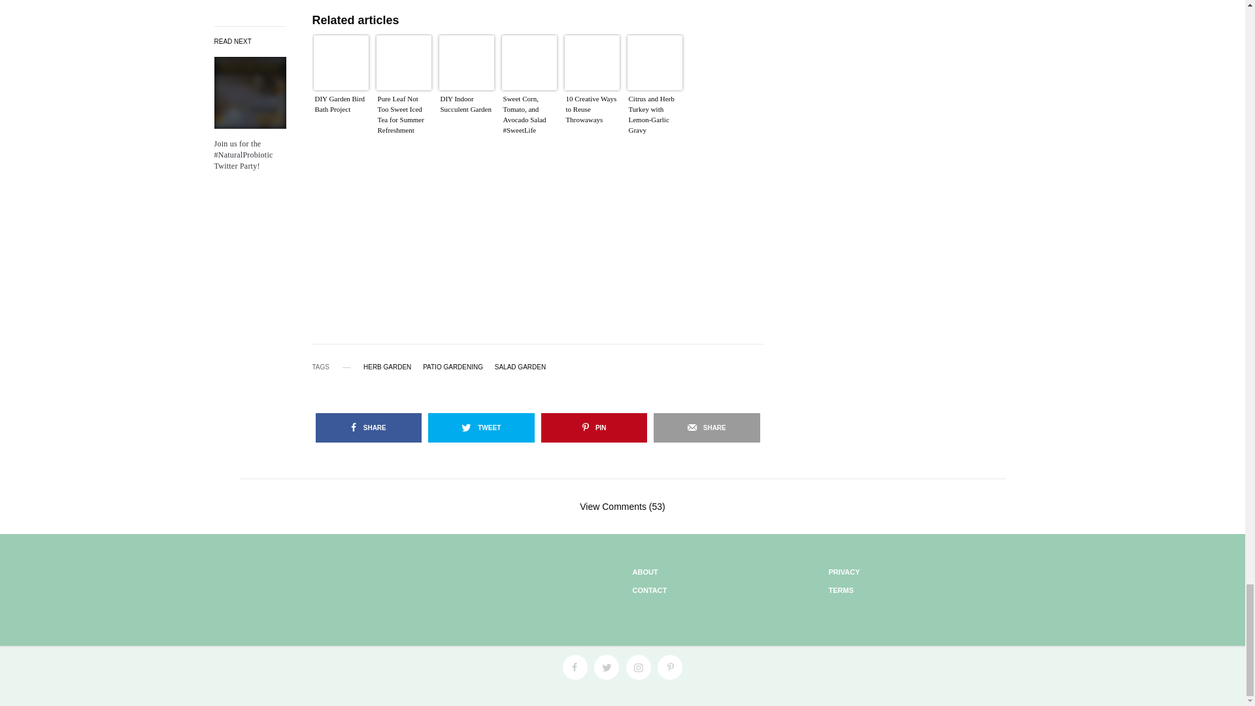 The width and height of the screenshot is (1255, 706). Describe the element at coordinates (404, 118) in the screenshot. I see `Pure Leaf Not Too Sweet Iced Tea for Summer Refreshment` at that location.